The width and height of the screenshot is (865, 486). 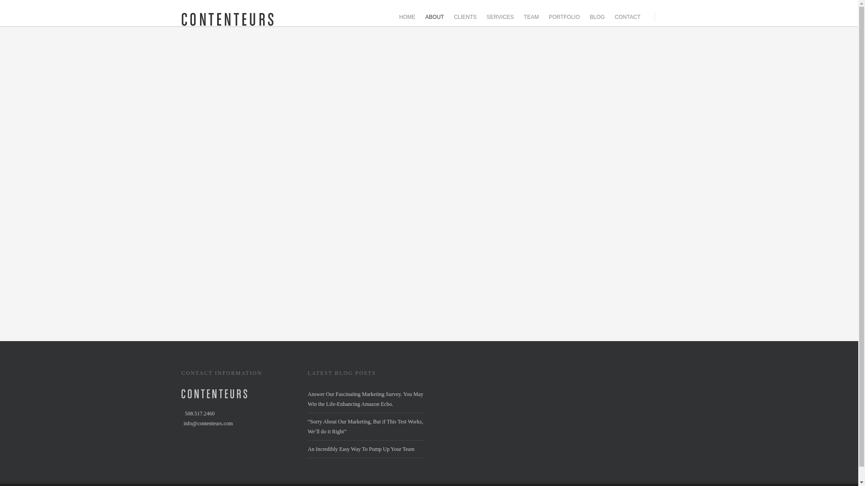 I want to click on HOME, so click(x=407, y=17).